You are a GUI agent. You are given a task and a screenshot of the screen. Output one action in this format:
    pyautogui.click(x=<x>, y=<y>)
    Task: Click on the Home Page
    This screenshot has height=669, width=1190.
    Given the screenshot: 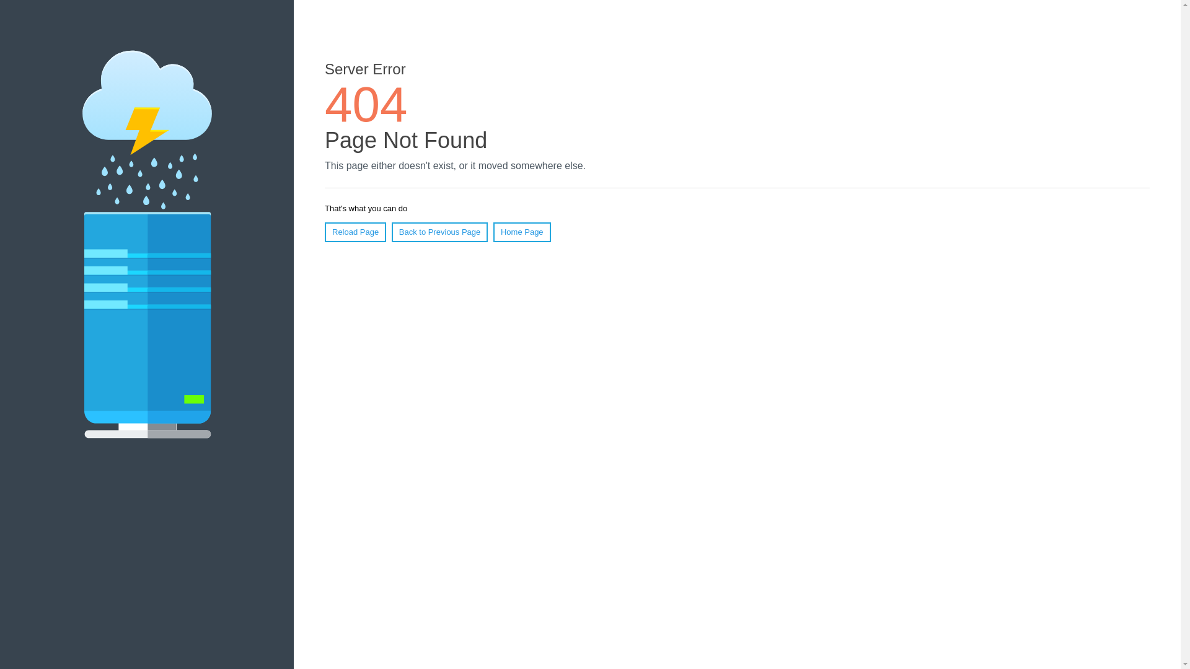 What is the action you would take?
    pyautogui.click(x=522, y=232)
    